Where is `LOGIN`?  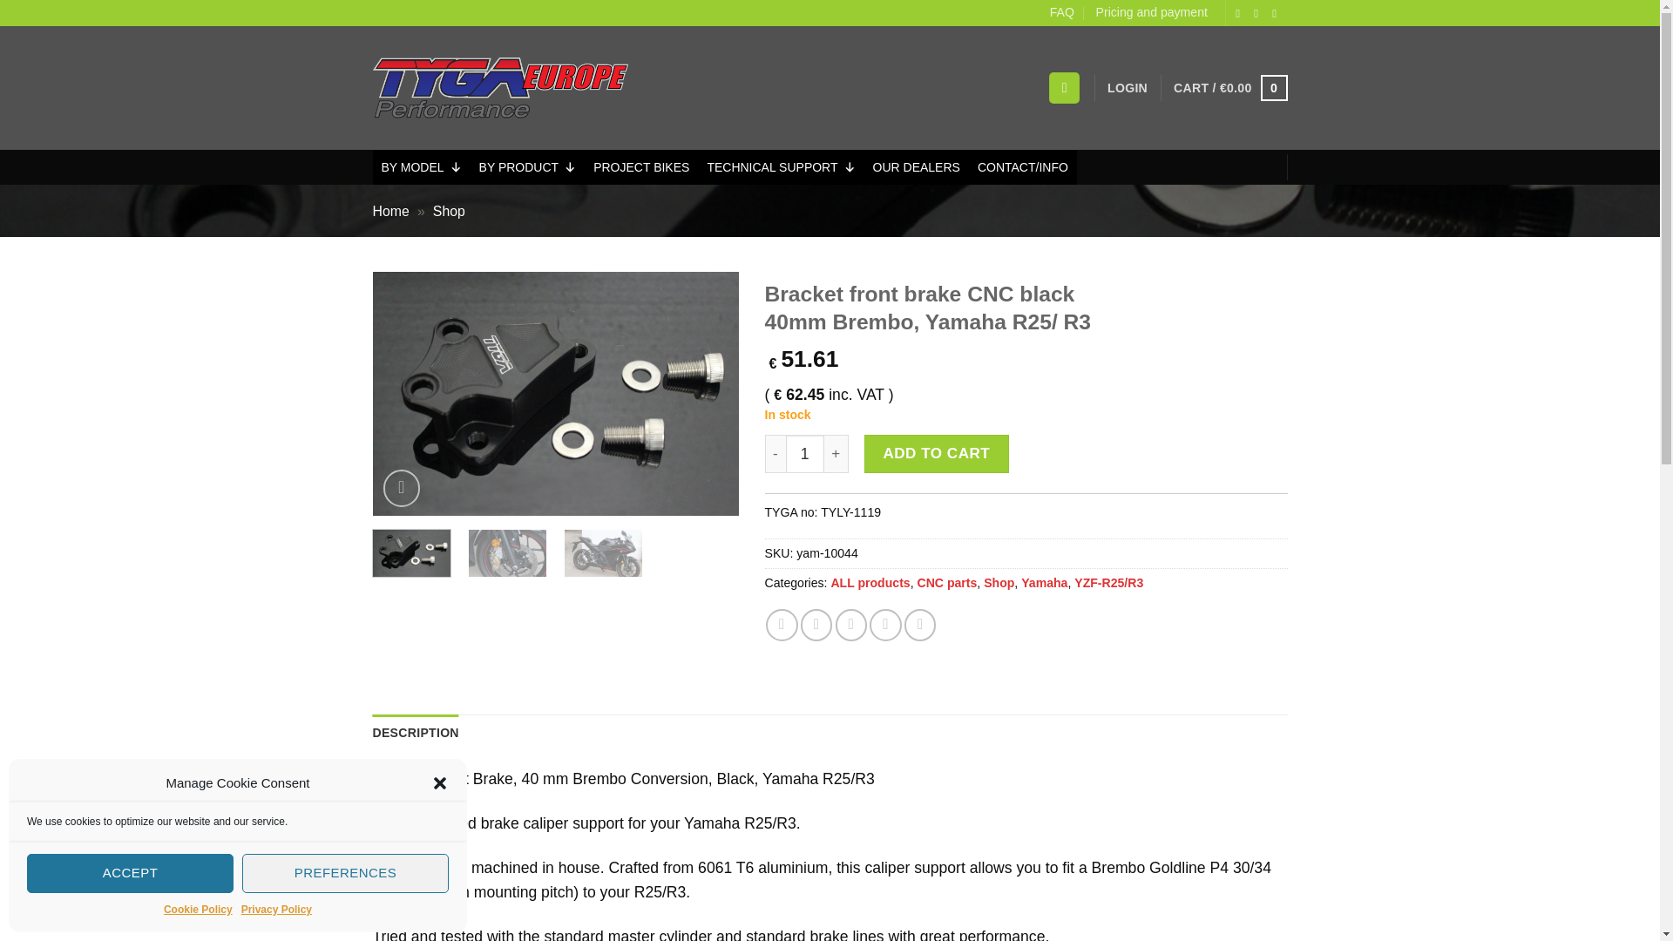
LOGIN is located at coordinates (1128, 88).